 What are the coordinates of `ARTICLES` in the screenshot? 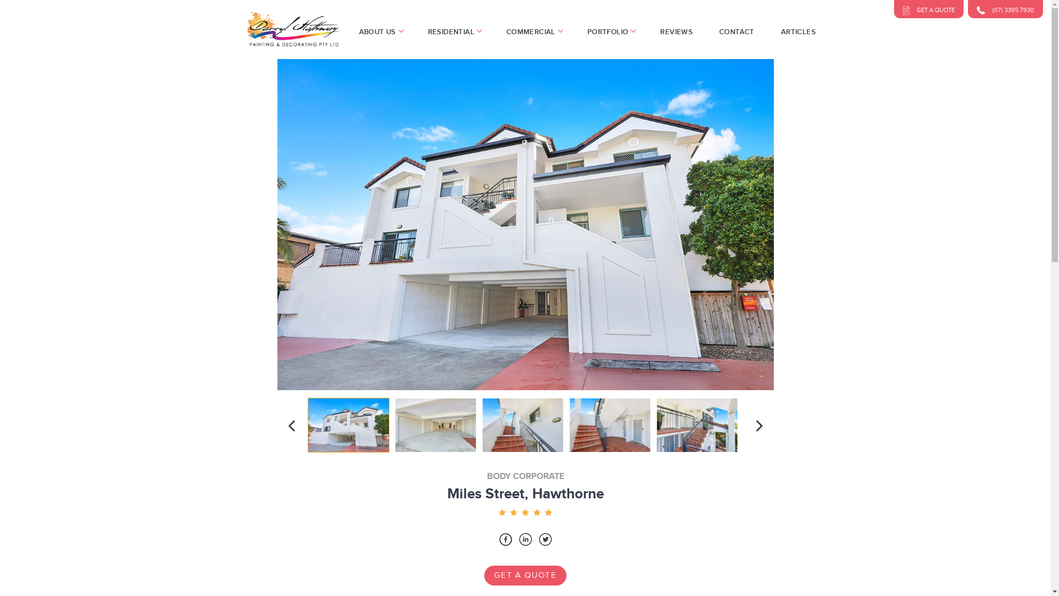 It's located at (799, 32).